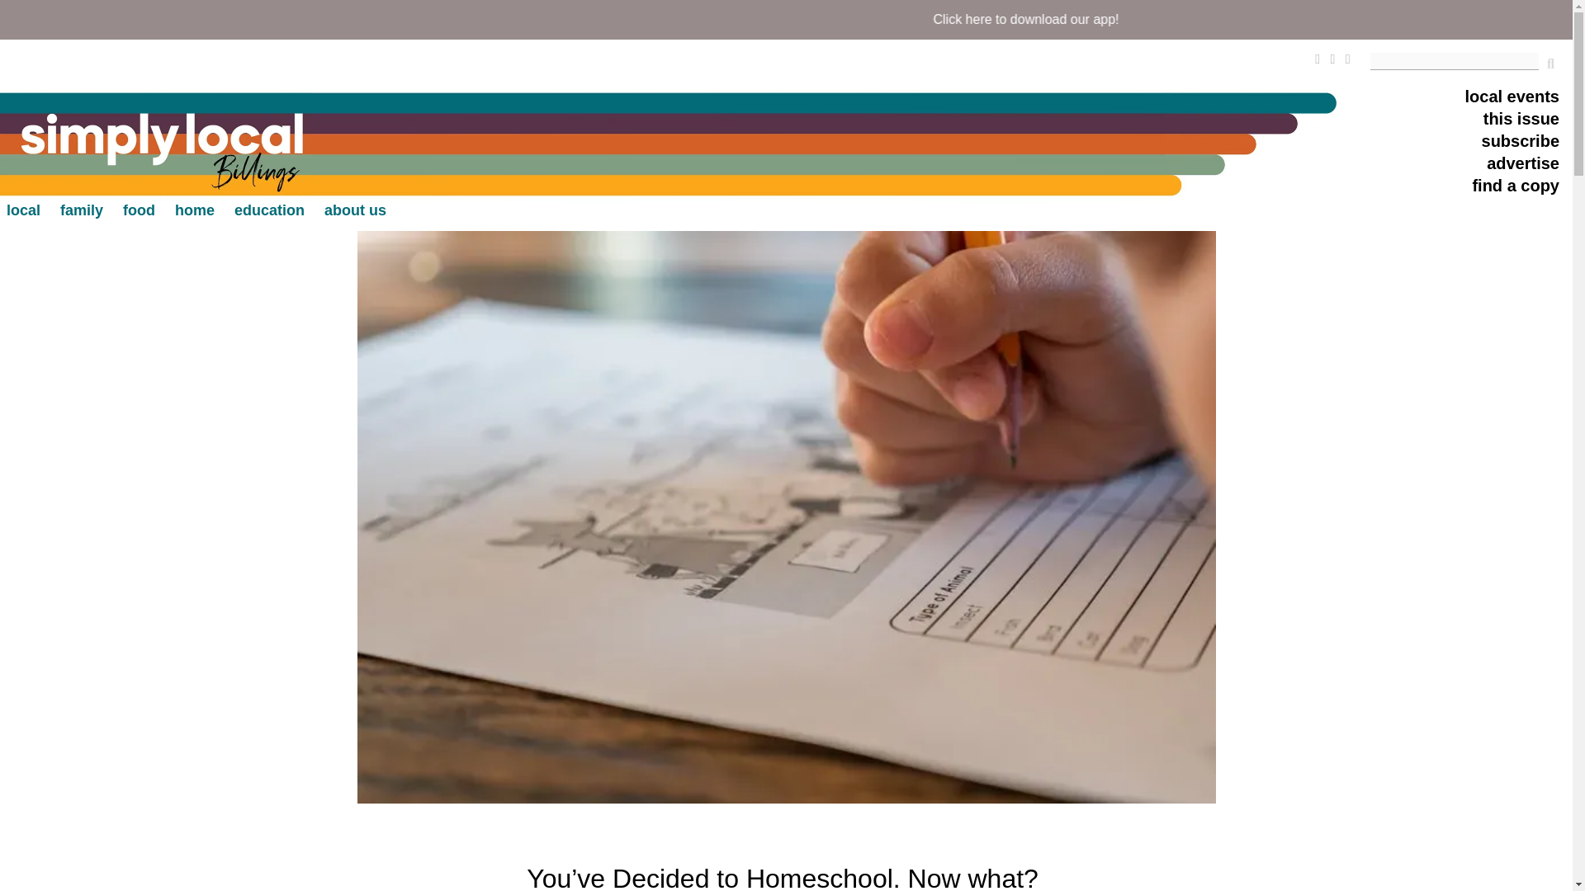 The image size is (1585, 891). Describe the element at coordinates (1521, 120) in the screenshot. I see `this issue` at that location.